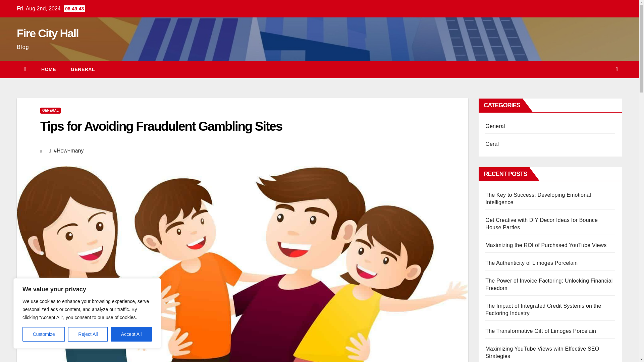  I want to click on GENERAL, so click(83, 69).